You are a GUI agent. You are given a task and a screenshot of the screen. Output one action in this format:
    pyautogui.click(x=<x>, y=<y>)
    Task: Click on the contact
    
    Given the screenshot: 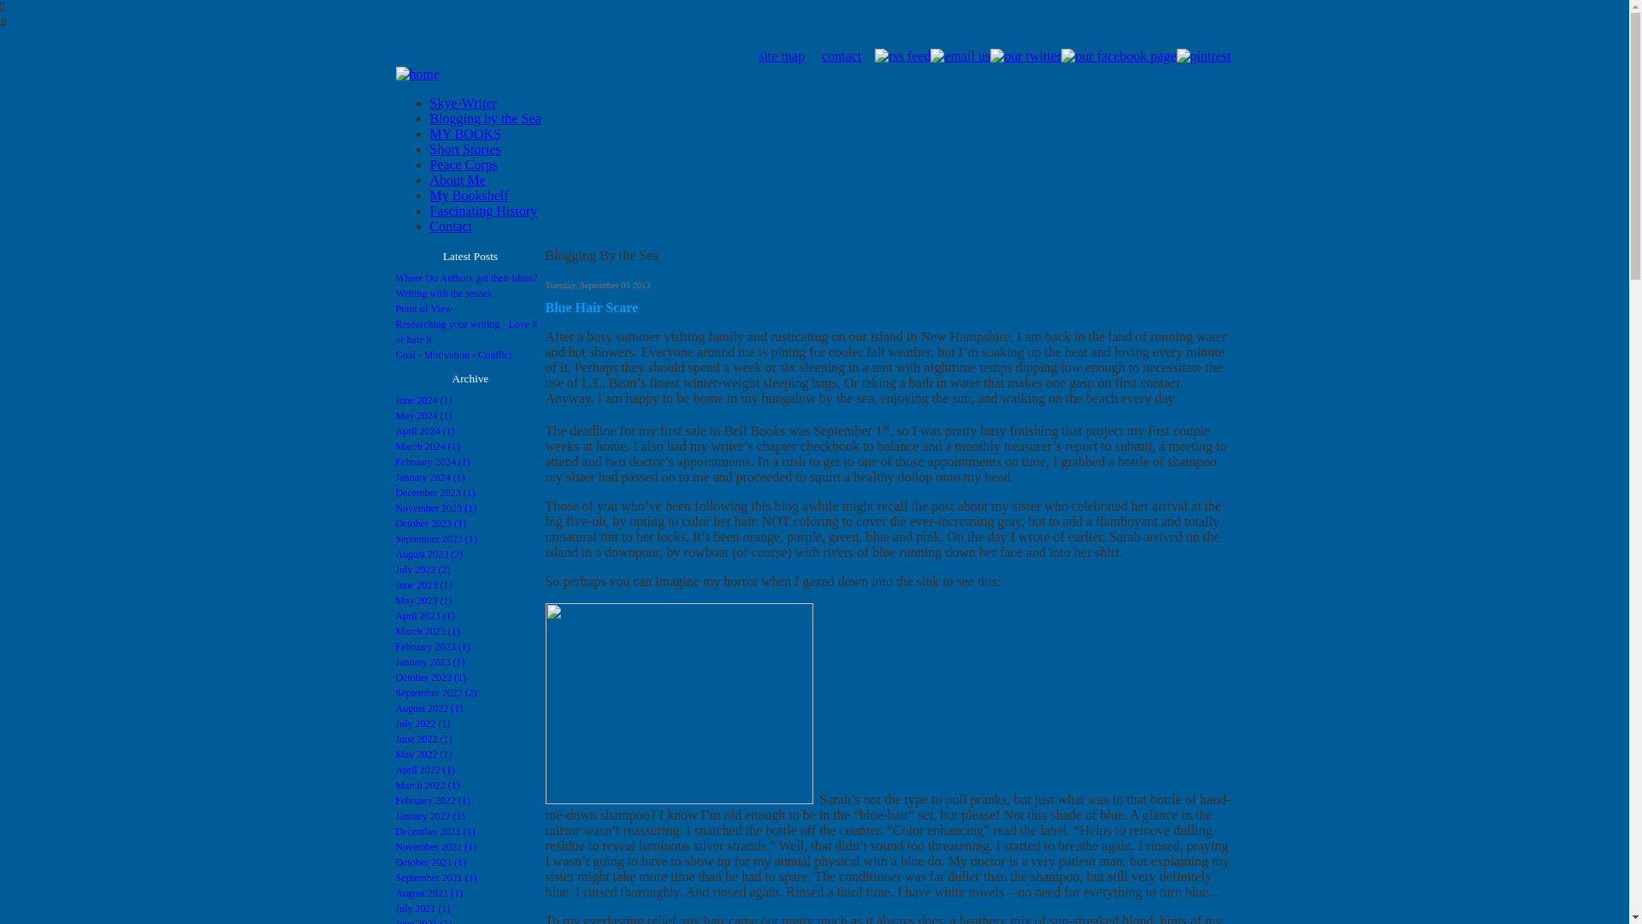 What is the action you would take?
    pyautogui.click(x=842, y=56)
    